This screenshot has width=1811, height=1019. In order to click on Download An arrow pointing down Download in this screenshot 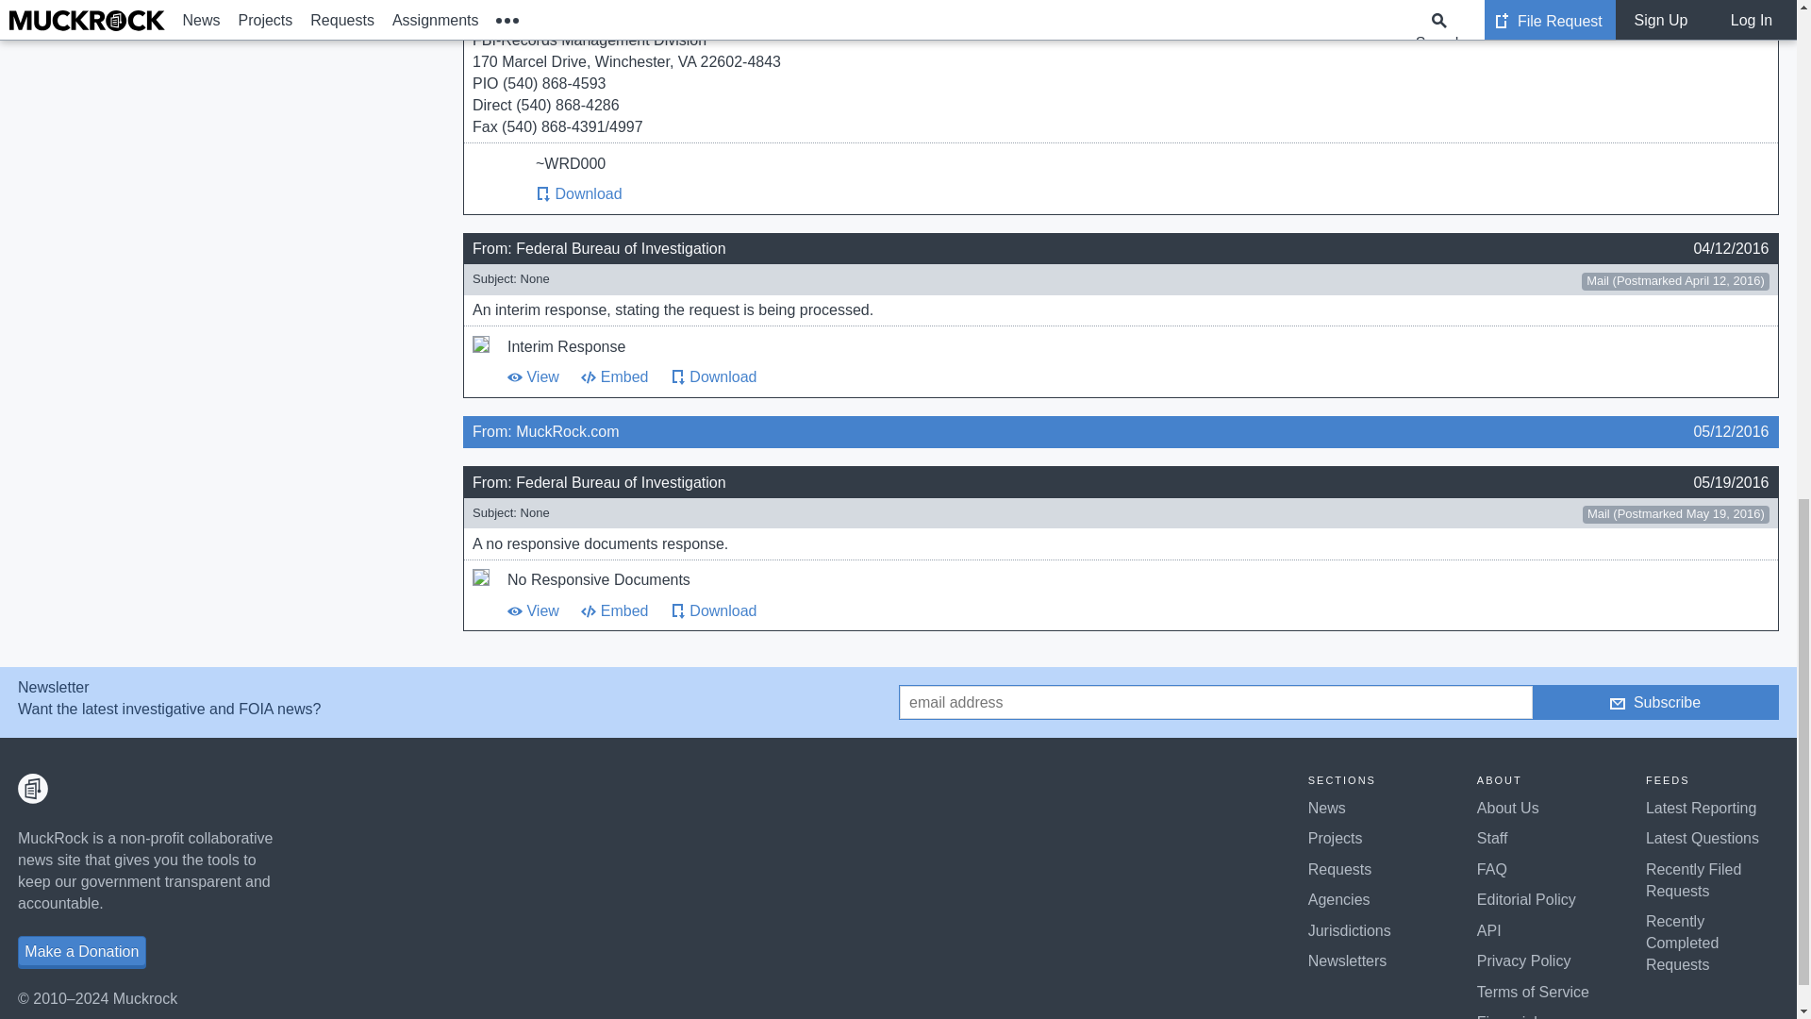, I will do `click(579, 192)`.